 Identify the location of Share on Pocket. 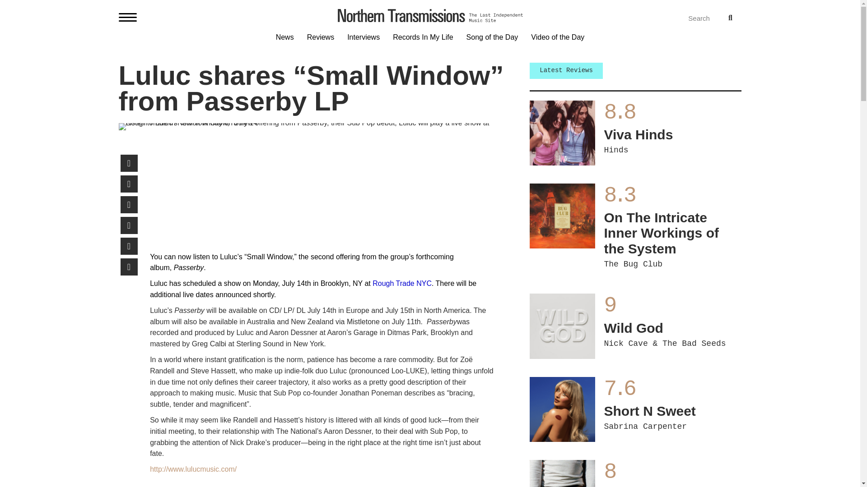
(423, 39).